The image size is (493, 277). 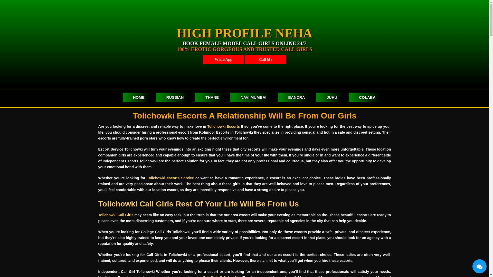 I want to click on RUSSIAN, so click(x=173, y=97).